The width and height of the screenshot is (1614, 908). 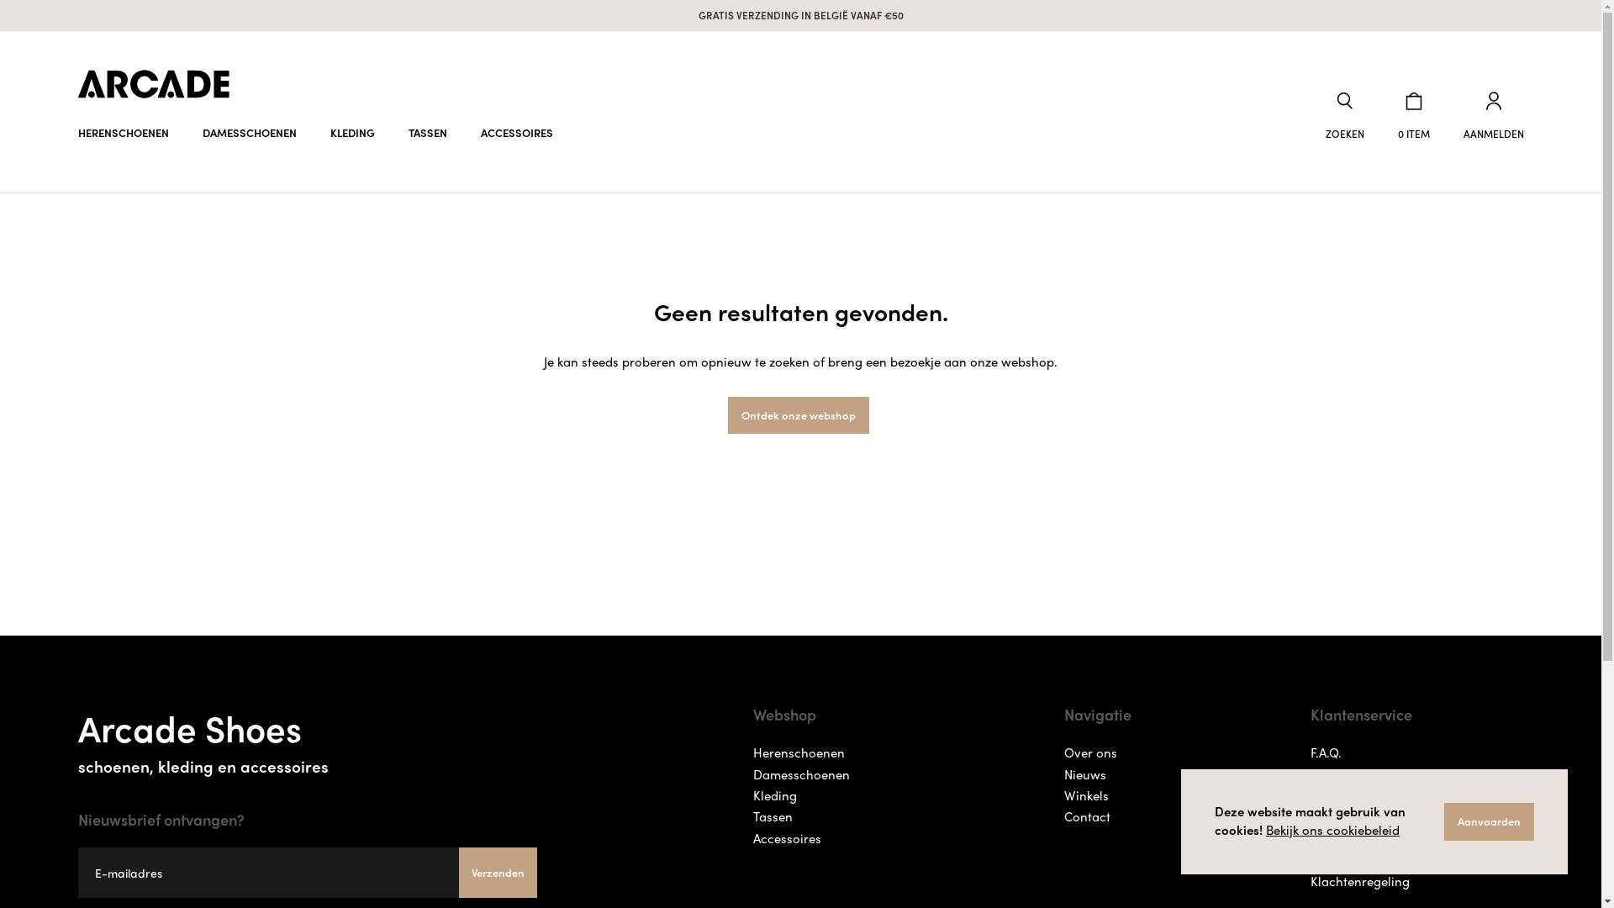 What do you see at coordinates (1332, 775) in the screenshot?
I see `Privacy` at bounding box center [1332, 775].